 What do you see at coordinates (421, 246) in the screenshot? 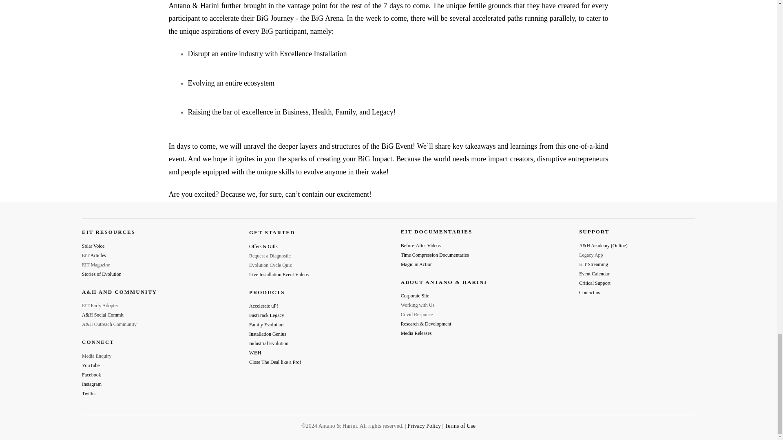
I see `Before-After Videos` at bounding box center [421, 246].